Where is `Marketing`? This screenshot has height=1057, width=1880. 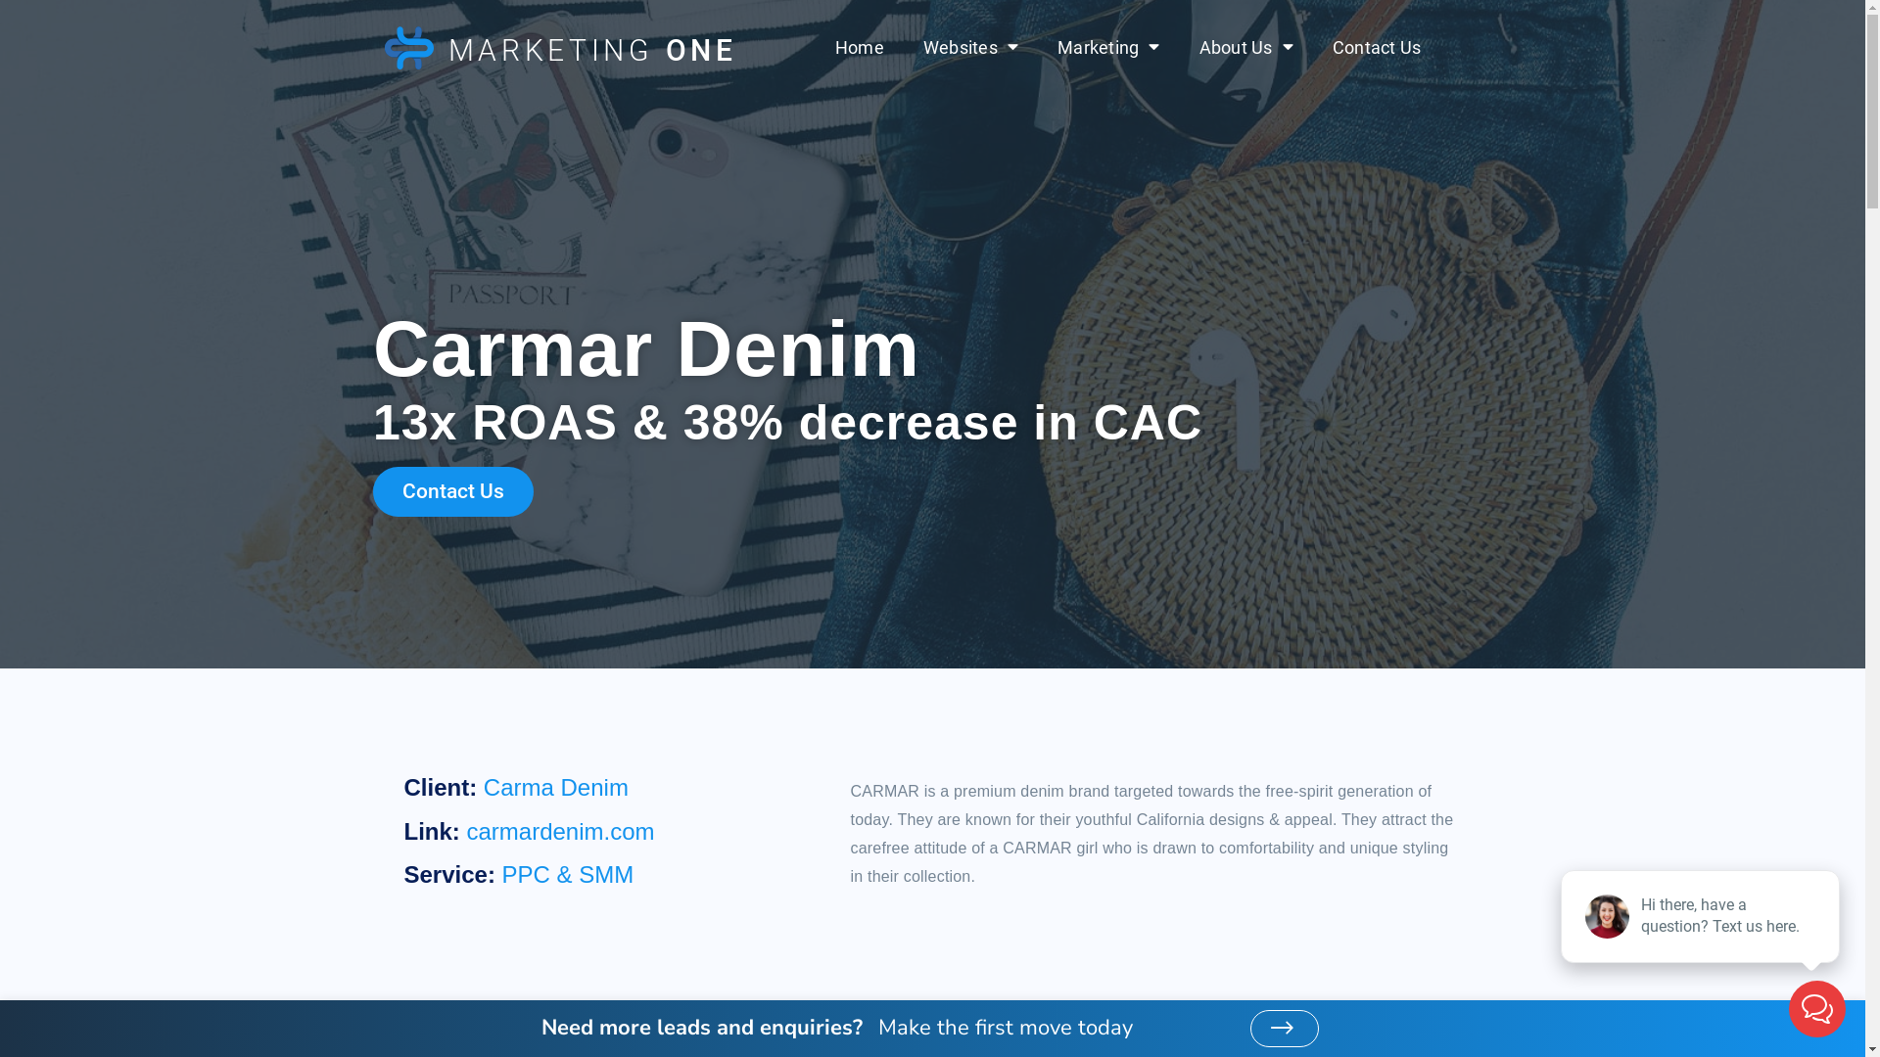 Marketing is located at coordinates (1108, 48).